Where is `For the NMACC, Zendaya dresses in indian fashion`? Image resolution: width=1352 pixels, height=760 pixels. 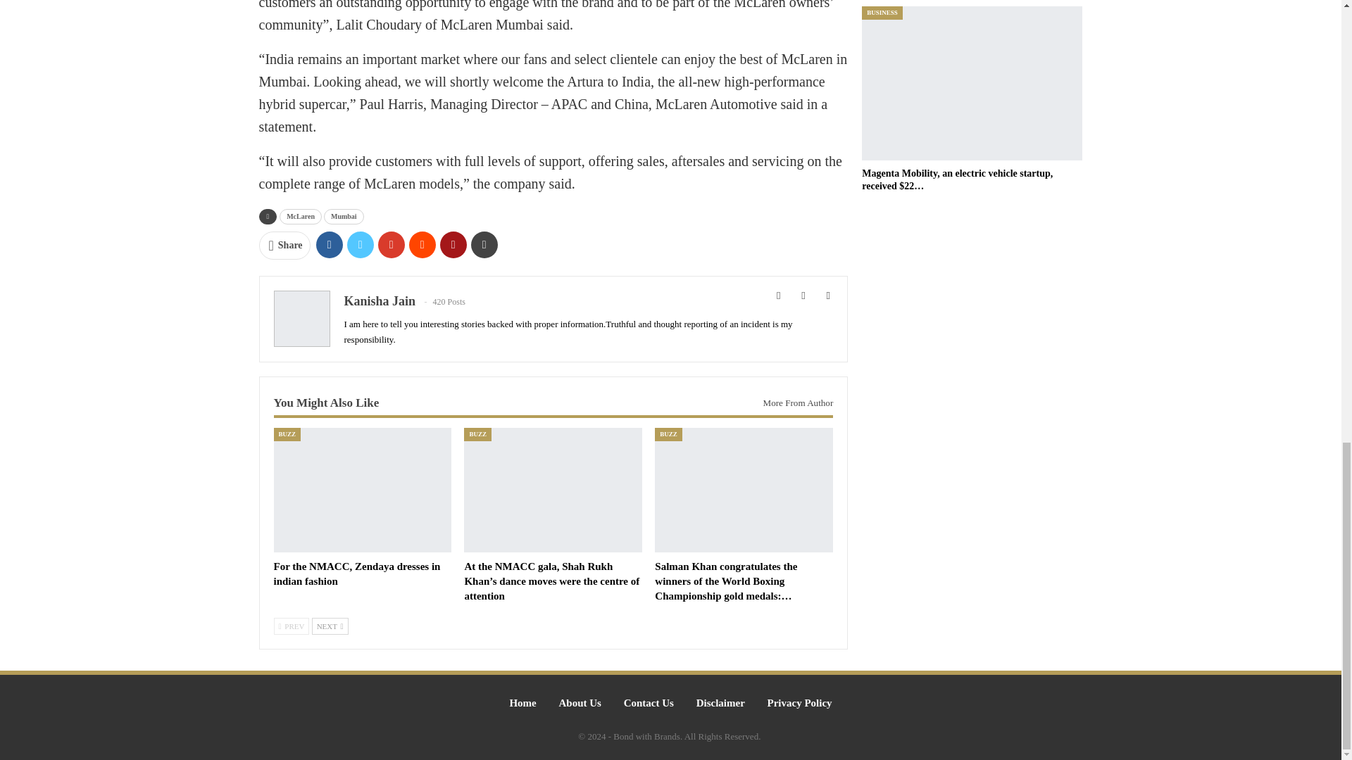 For the NMACC, Zendaya dresses in indian fashion is located at coordinates (362, 490).